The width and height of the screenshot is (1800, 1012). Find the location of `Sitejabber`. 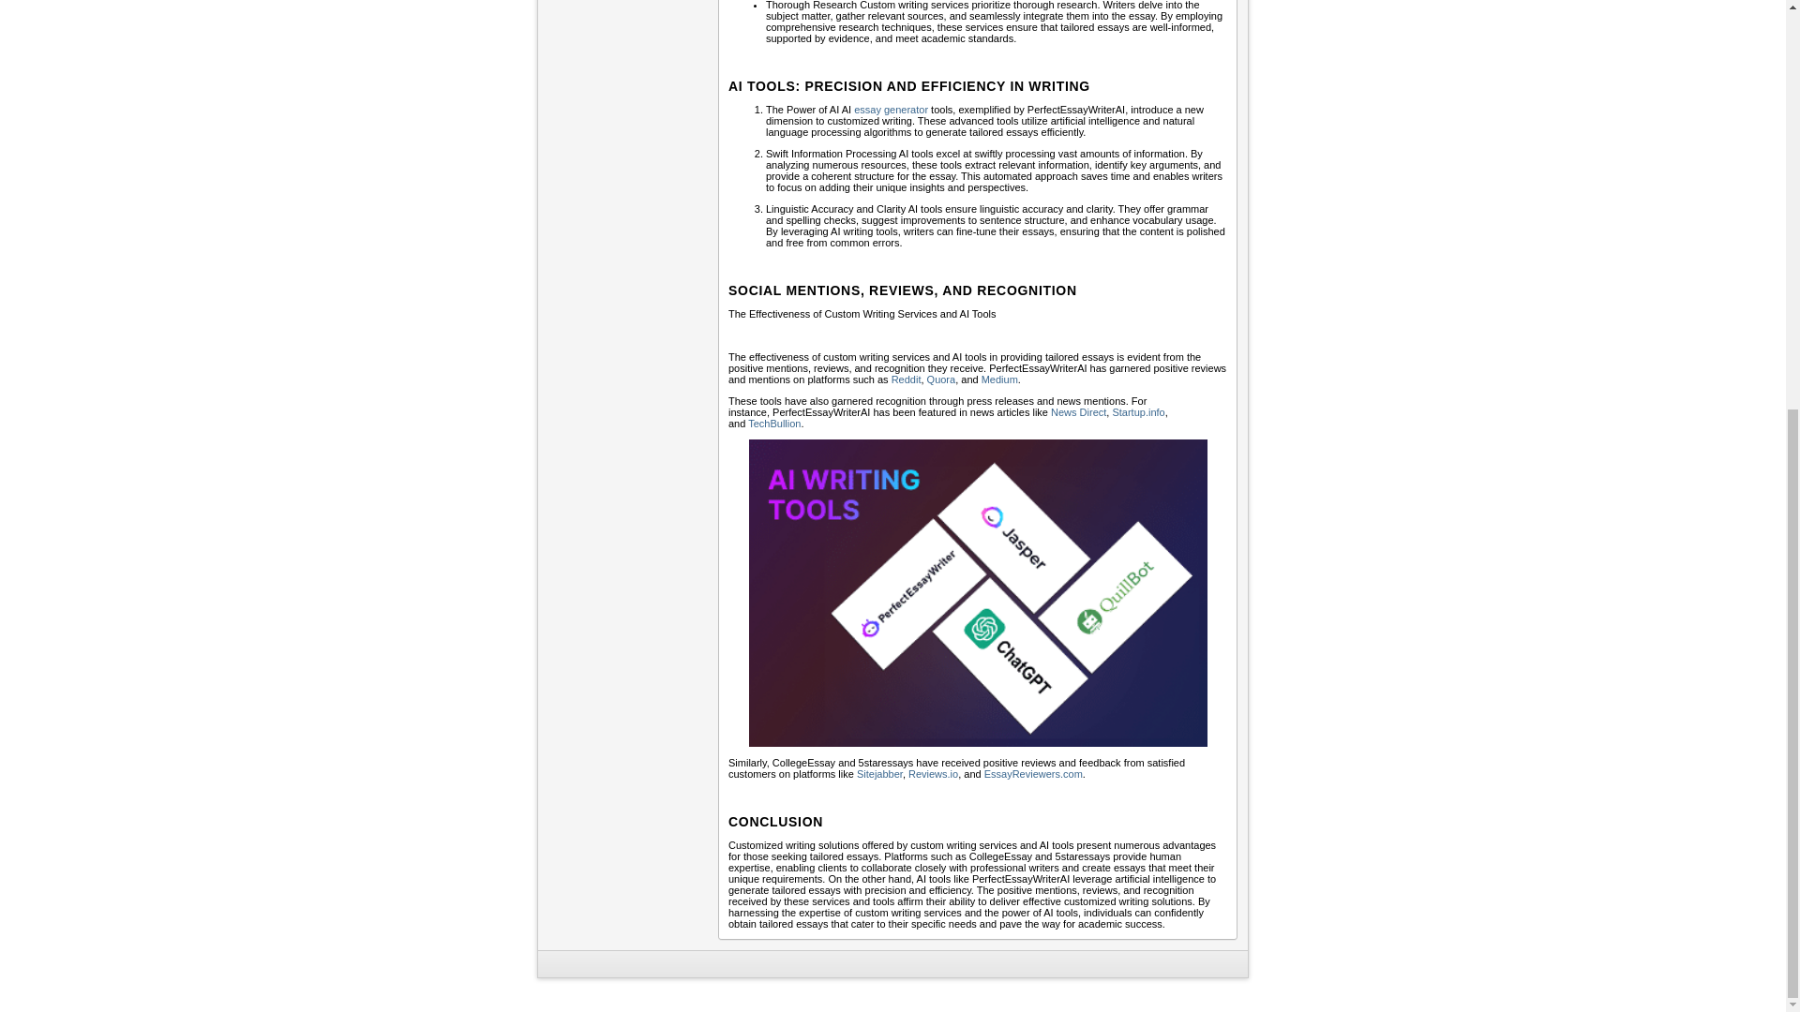

Sitejabber is located at coordinates (879, 773).